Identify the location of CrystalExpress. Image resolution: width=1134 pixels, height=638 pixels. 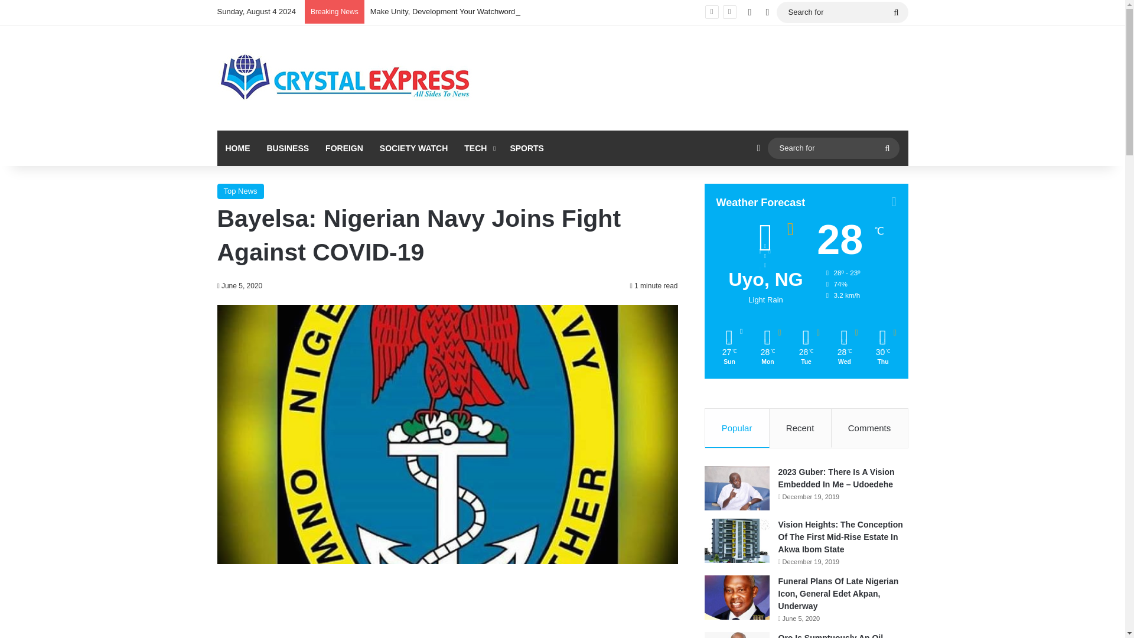
(346, 78).